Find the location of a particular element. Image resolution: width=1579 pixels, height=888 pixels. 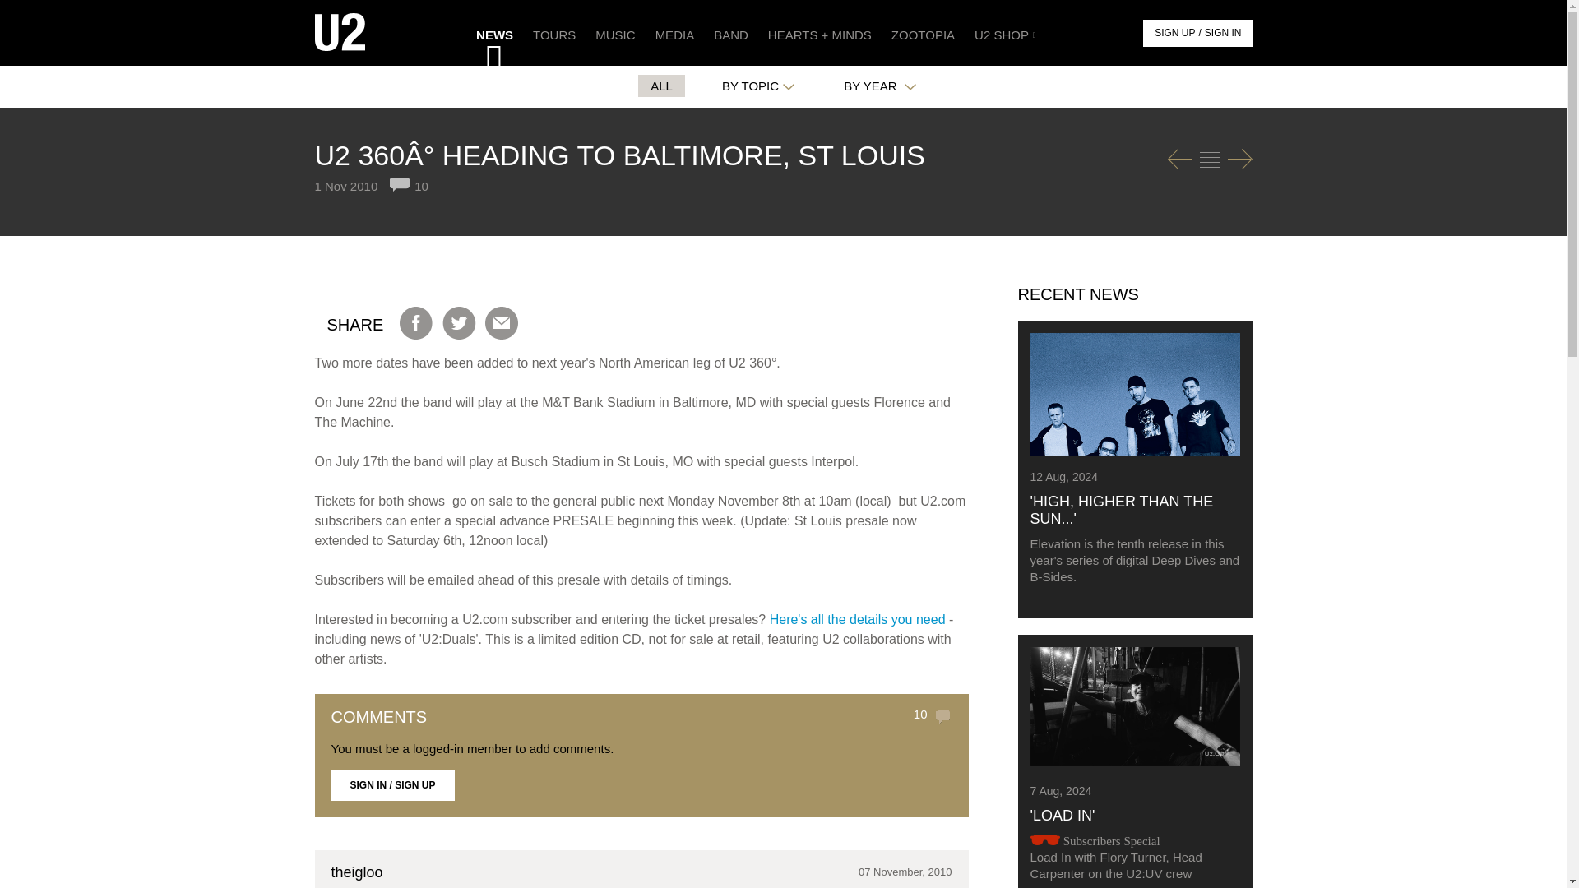

Music is located at coordinates (615, 33).